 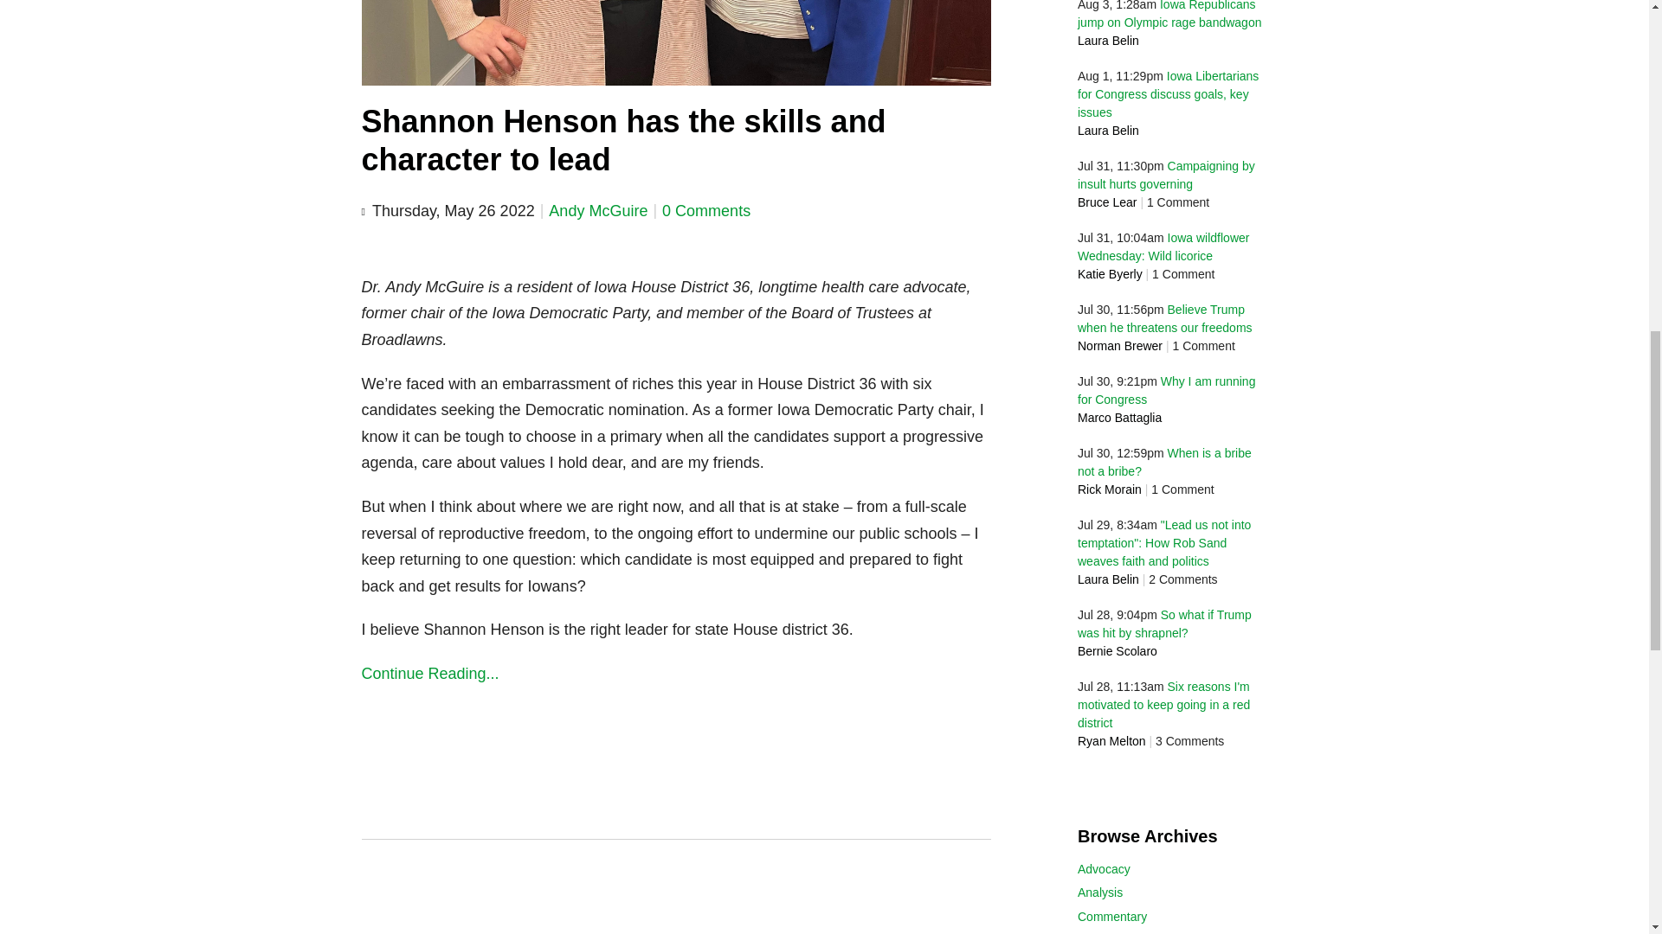 What do you see at coordinates (706, 211) in the screenshot?
I see `comments` at bounding box center [706, 211].